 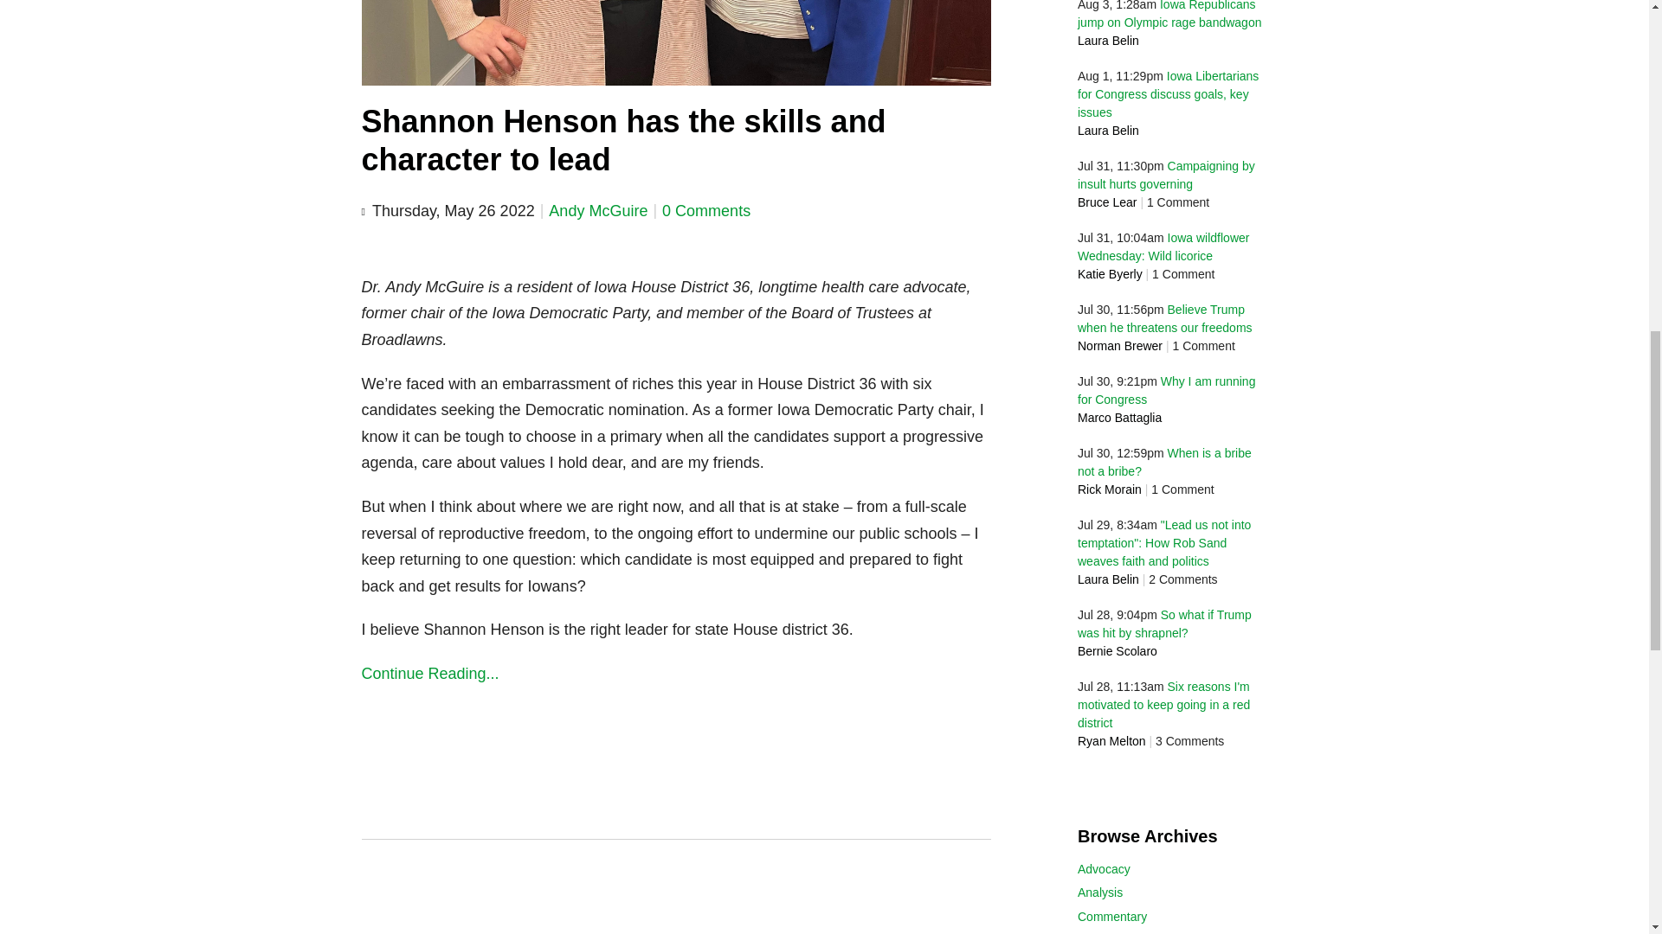 What do you see at coordinates (706, 211) in the screenshot?
I see `comments` at bounding box center [706, 211].